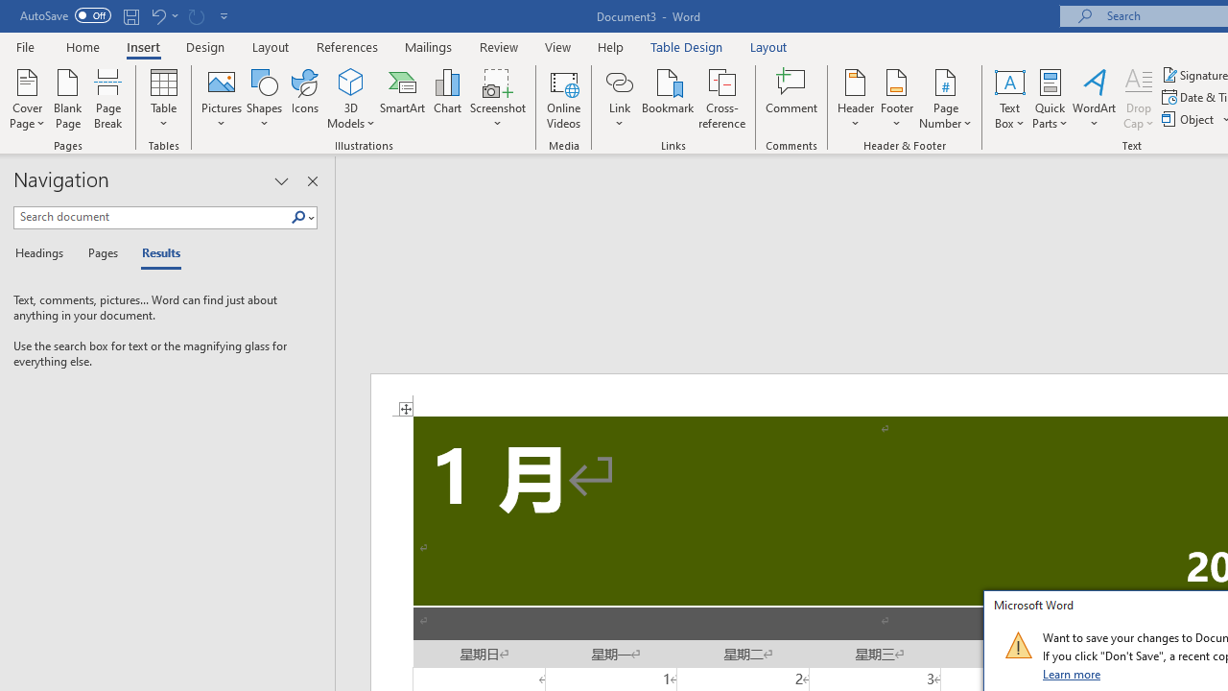 The height and width of the screenshot is (691, 1228). Describe the element at coordinates (351, 98) in the screenshot. I see `3D Models` at that location.